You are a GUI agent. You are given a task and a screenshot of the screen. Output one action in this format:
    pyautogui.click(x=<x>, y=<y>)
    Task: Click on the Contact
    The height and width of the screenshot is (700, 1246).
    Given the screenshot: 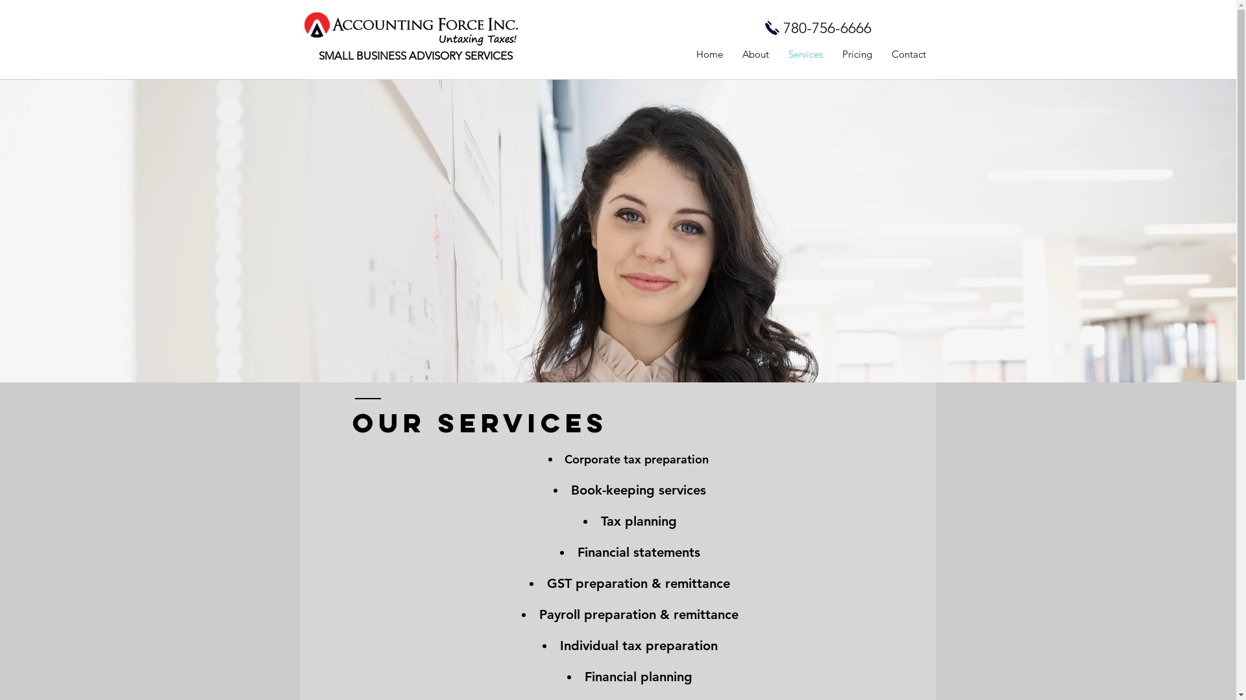 What is the action you would take?
    pyautogui.click(x=909, y=54)
    